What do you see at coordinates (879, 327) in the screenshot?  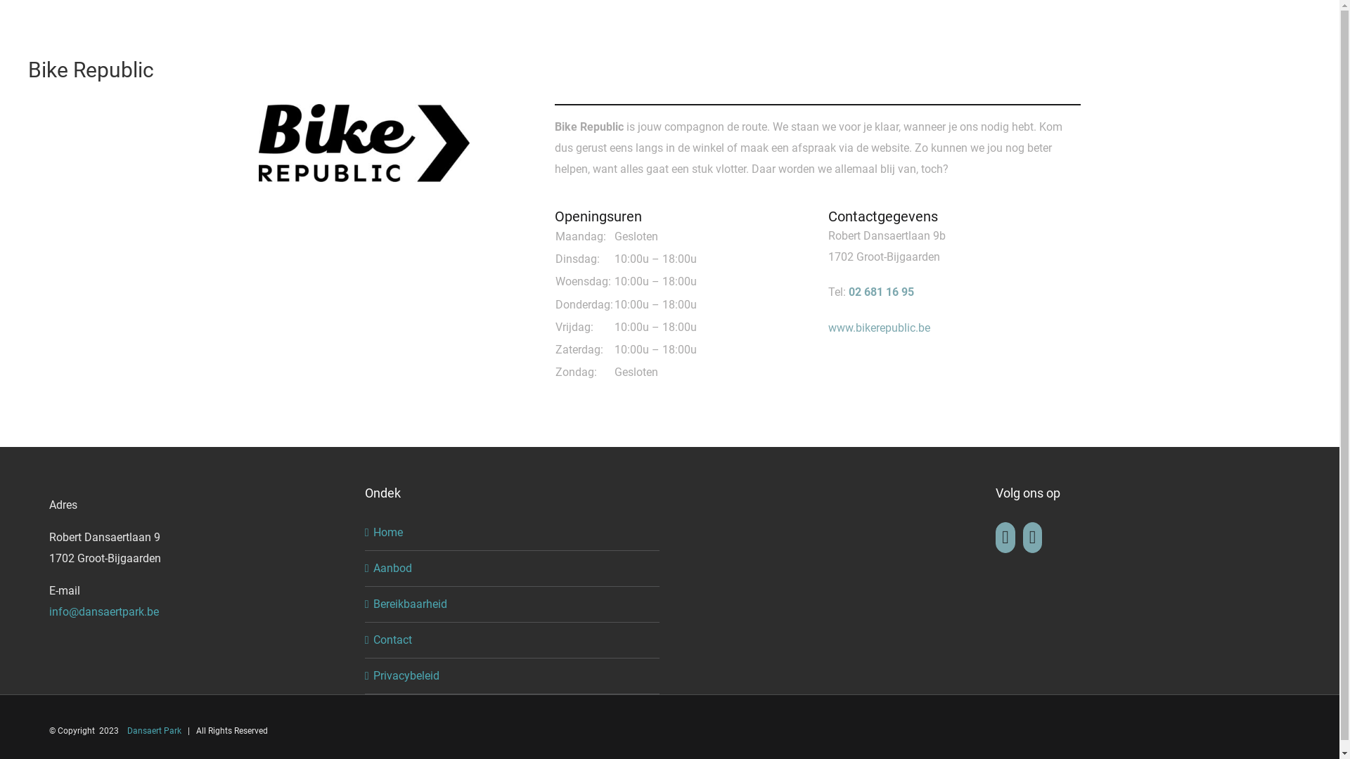 I see `www.bikerepublic.be` at bounding box center [879, 327].